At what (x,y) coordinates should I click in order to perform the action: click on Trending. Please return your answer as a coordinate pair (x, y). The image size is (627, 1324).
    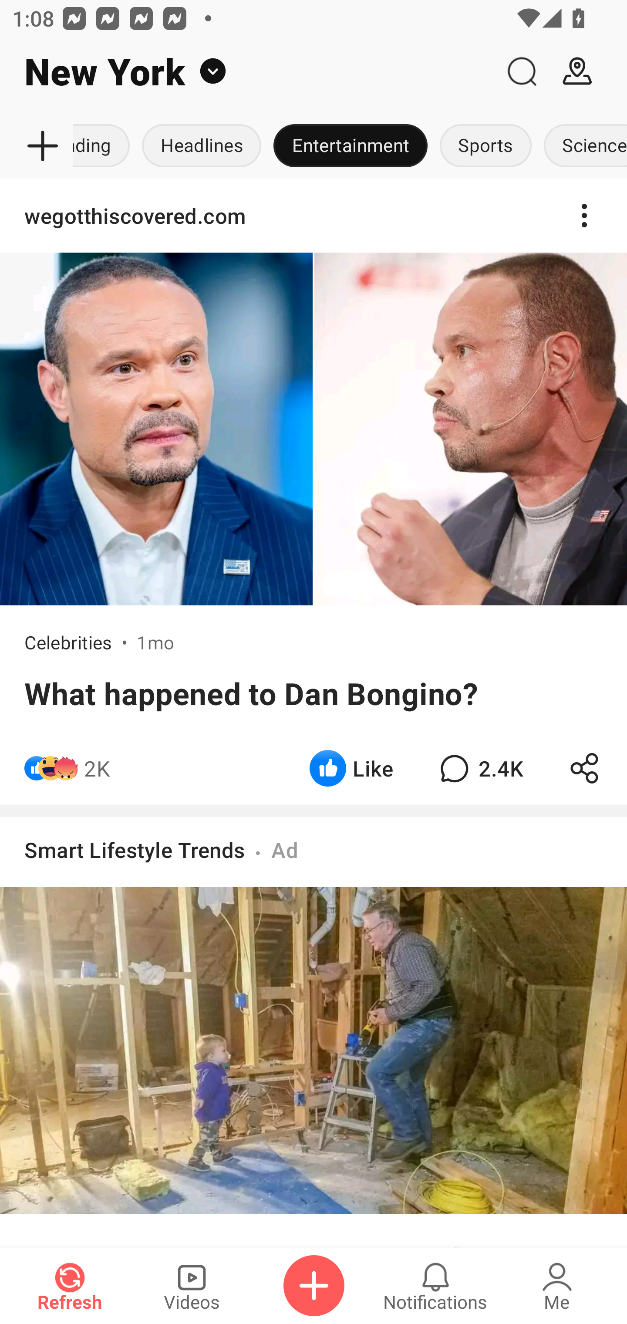
    Looking at the image, I should click on (104, 146).